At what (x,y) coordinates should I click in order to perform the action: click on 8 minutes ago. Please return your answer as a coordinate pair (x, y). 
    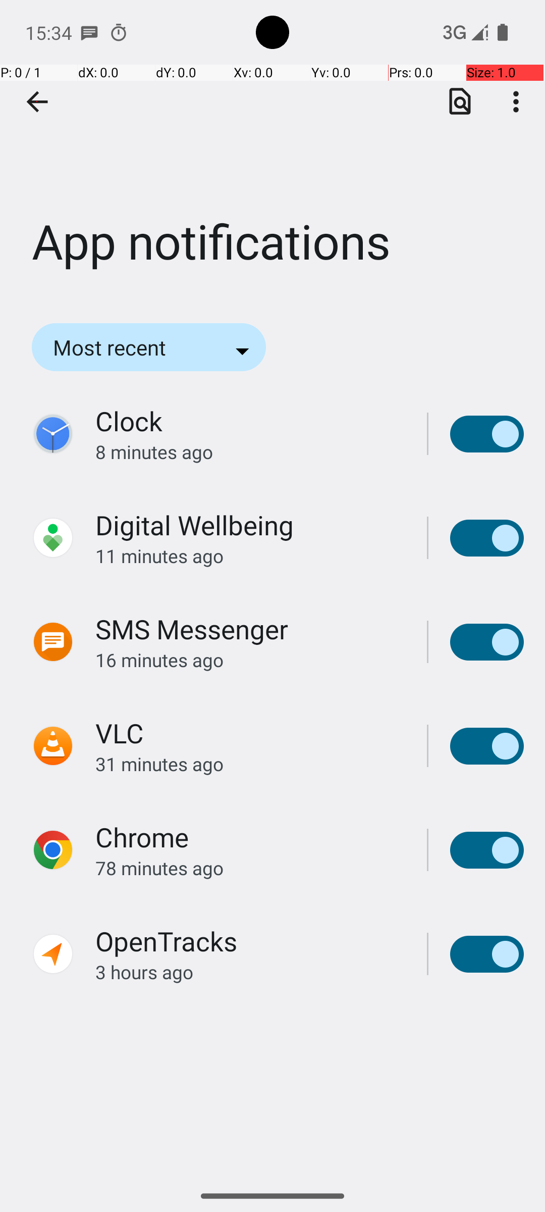
    Looking at the image, I should click on (250, 451).